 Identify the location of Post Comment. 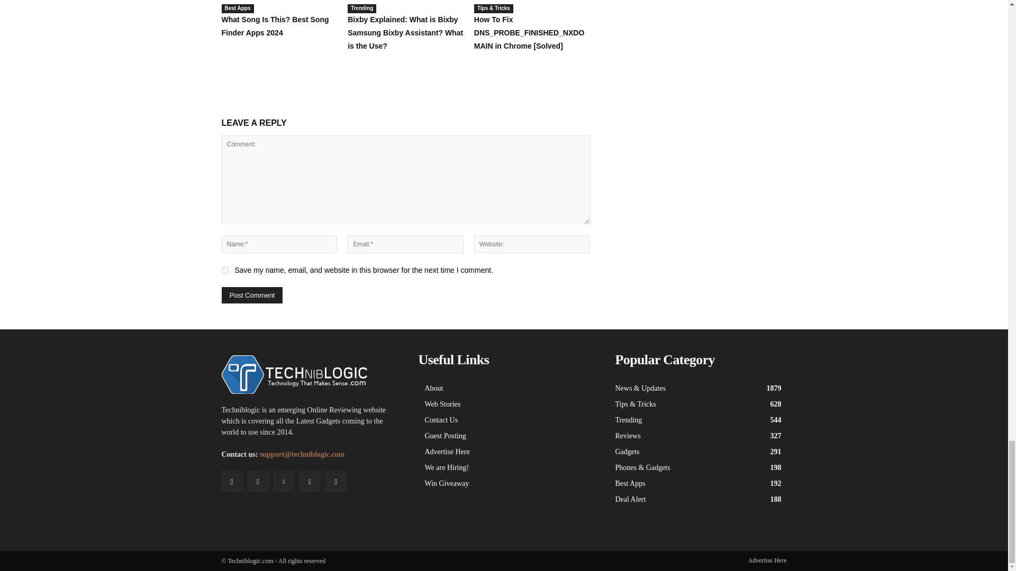
(252, 295).